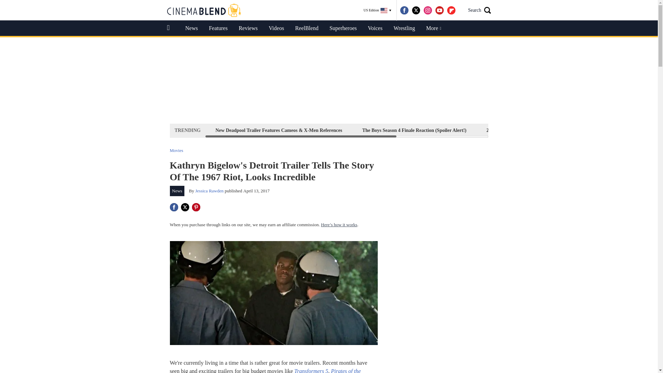 This screenshot has height=373, width=663. Describe the element at coordinates (191, 28) in the screenshot. I see `News` at that location.